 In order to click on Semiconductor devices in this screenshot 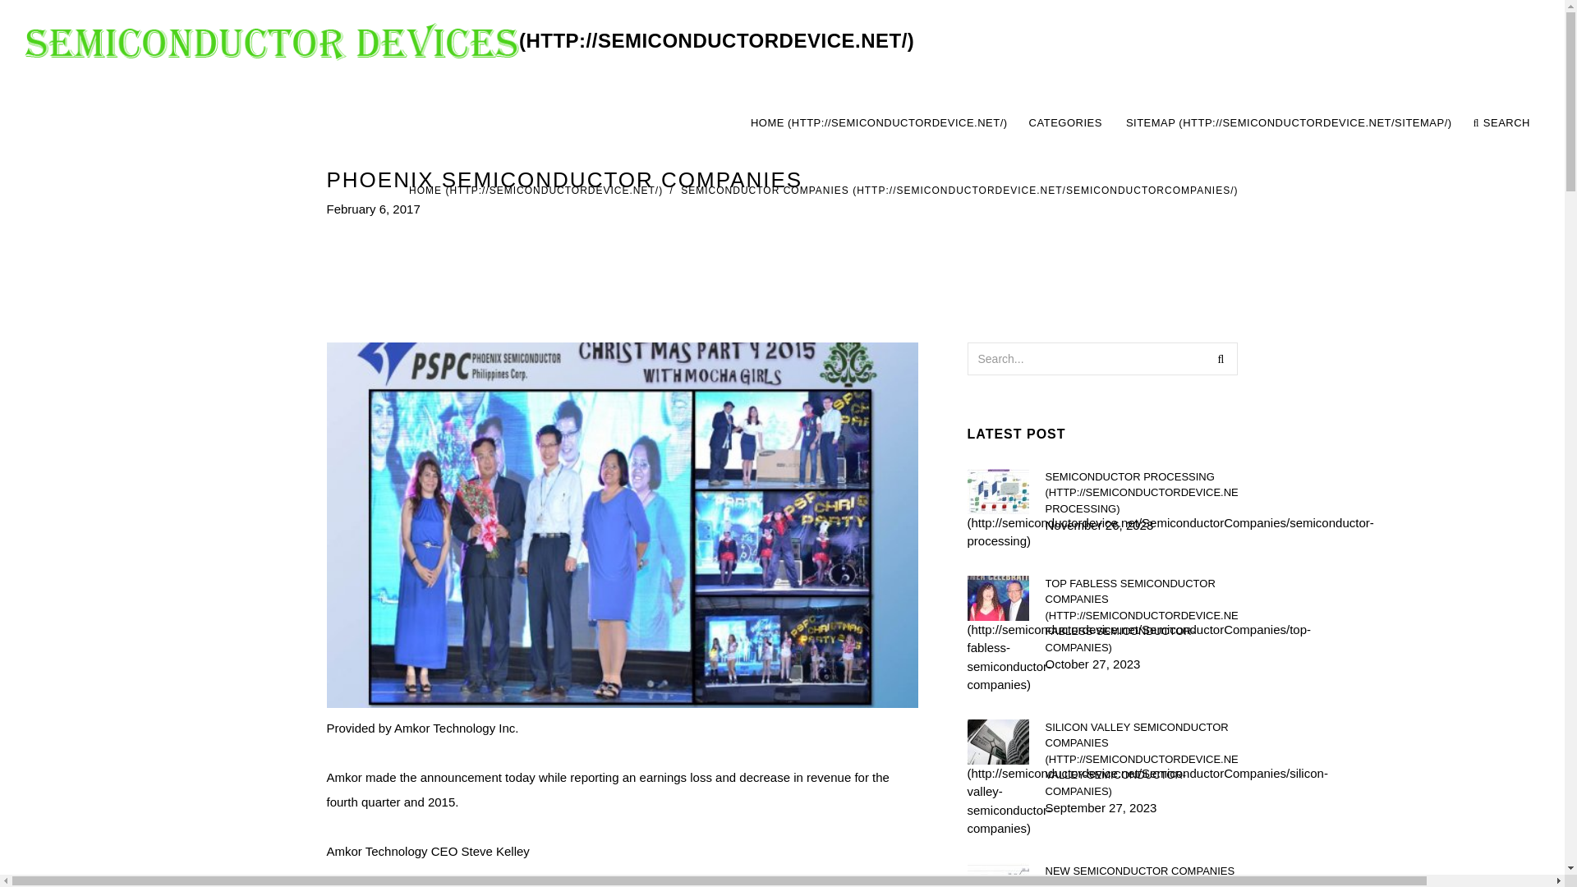, I will do `click(1141, 492)`.